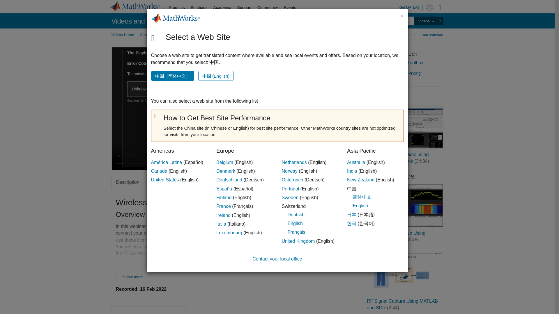 Image resolution: width=559 pixels, height=314 pixels. I want to click on Close Modal Dialog, so click(312, 56).